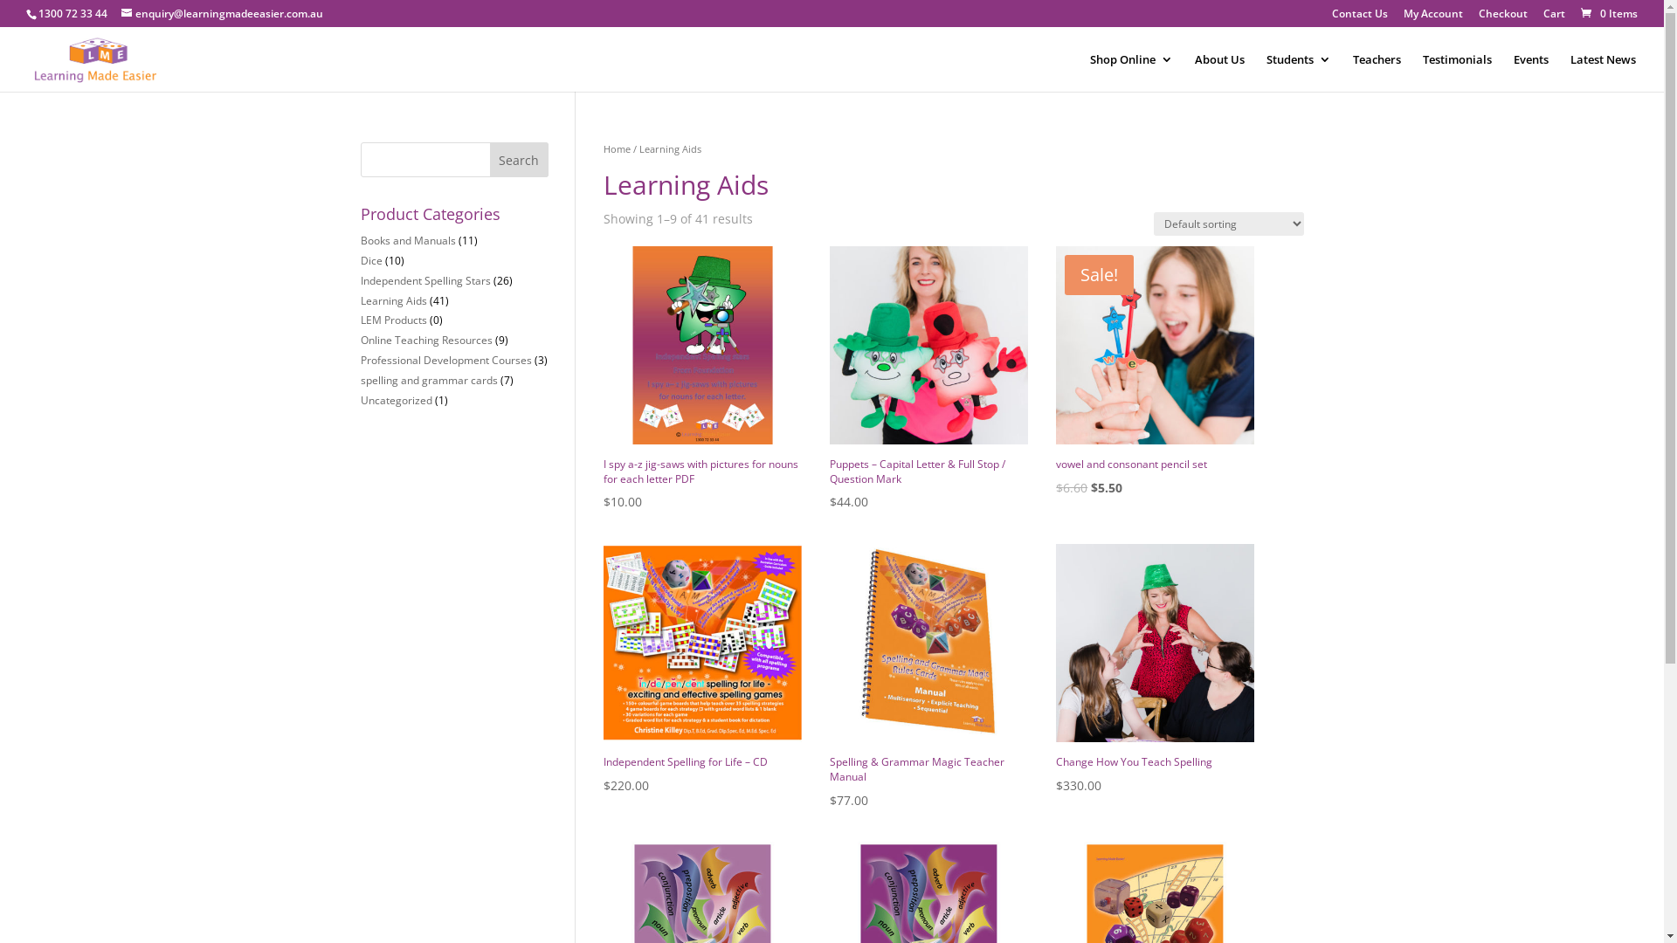 The image size is (1677, 943). What do you see at coordinates (1155, 372) in the screenshot?
I see `Sale!
vowel and consonant pencil set
$6.60 $5.50` at bounding box center [1155, 372].